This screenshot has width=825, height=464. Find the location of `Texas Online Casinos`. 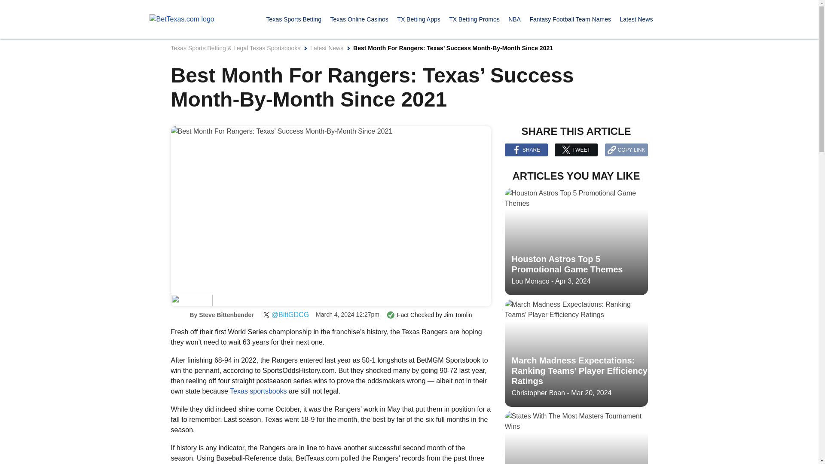

Texas Online Casinos is located at coordinates (359, 19).